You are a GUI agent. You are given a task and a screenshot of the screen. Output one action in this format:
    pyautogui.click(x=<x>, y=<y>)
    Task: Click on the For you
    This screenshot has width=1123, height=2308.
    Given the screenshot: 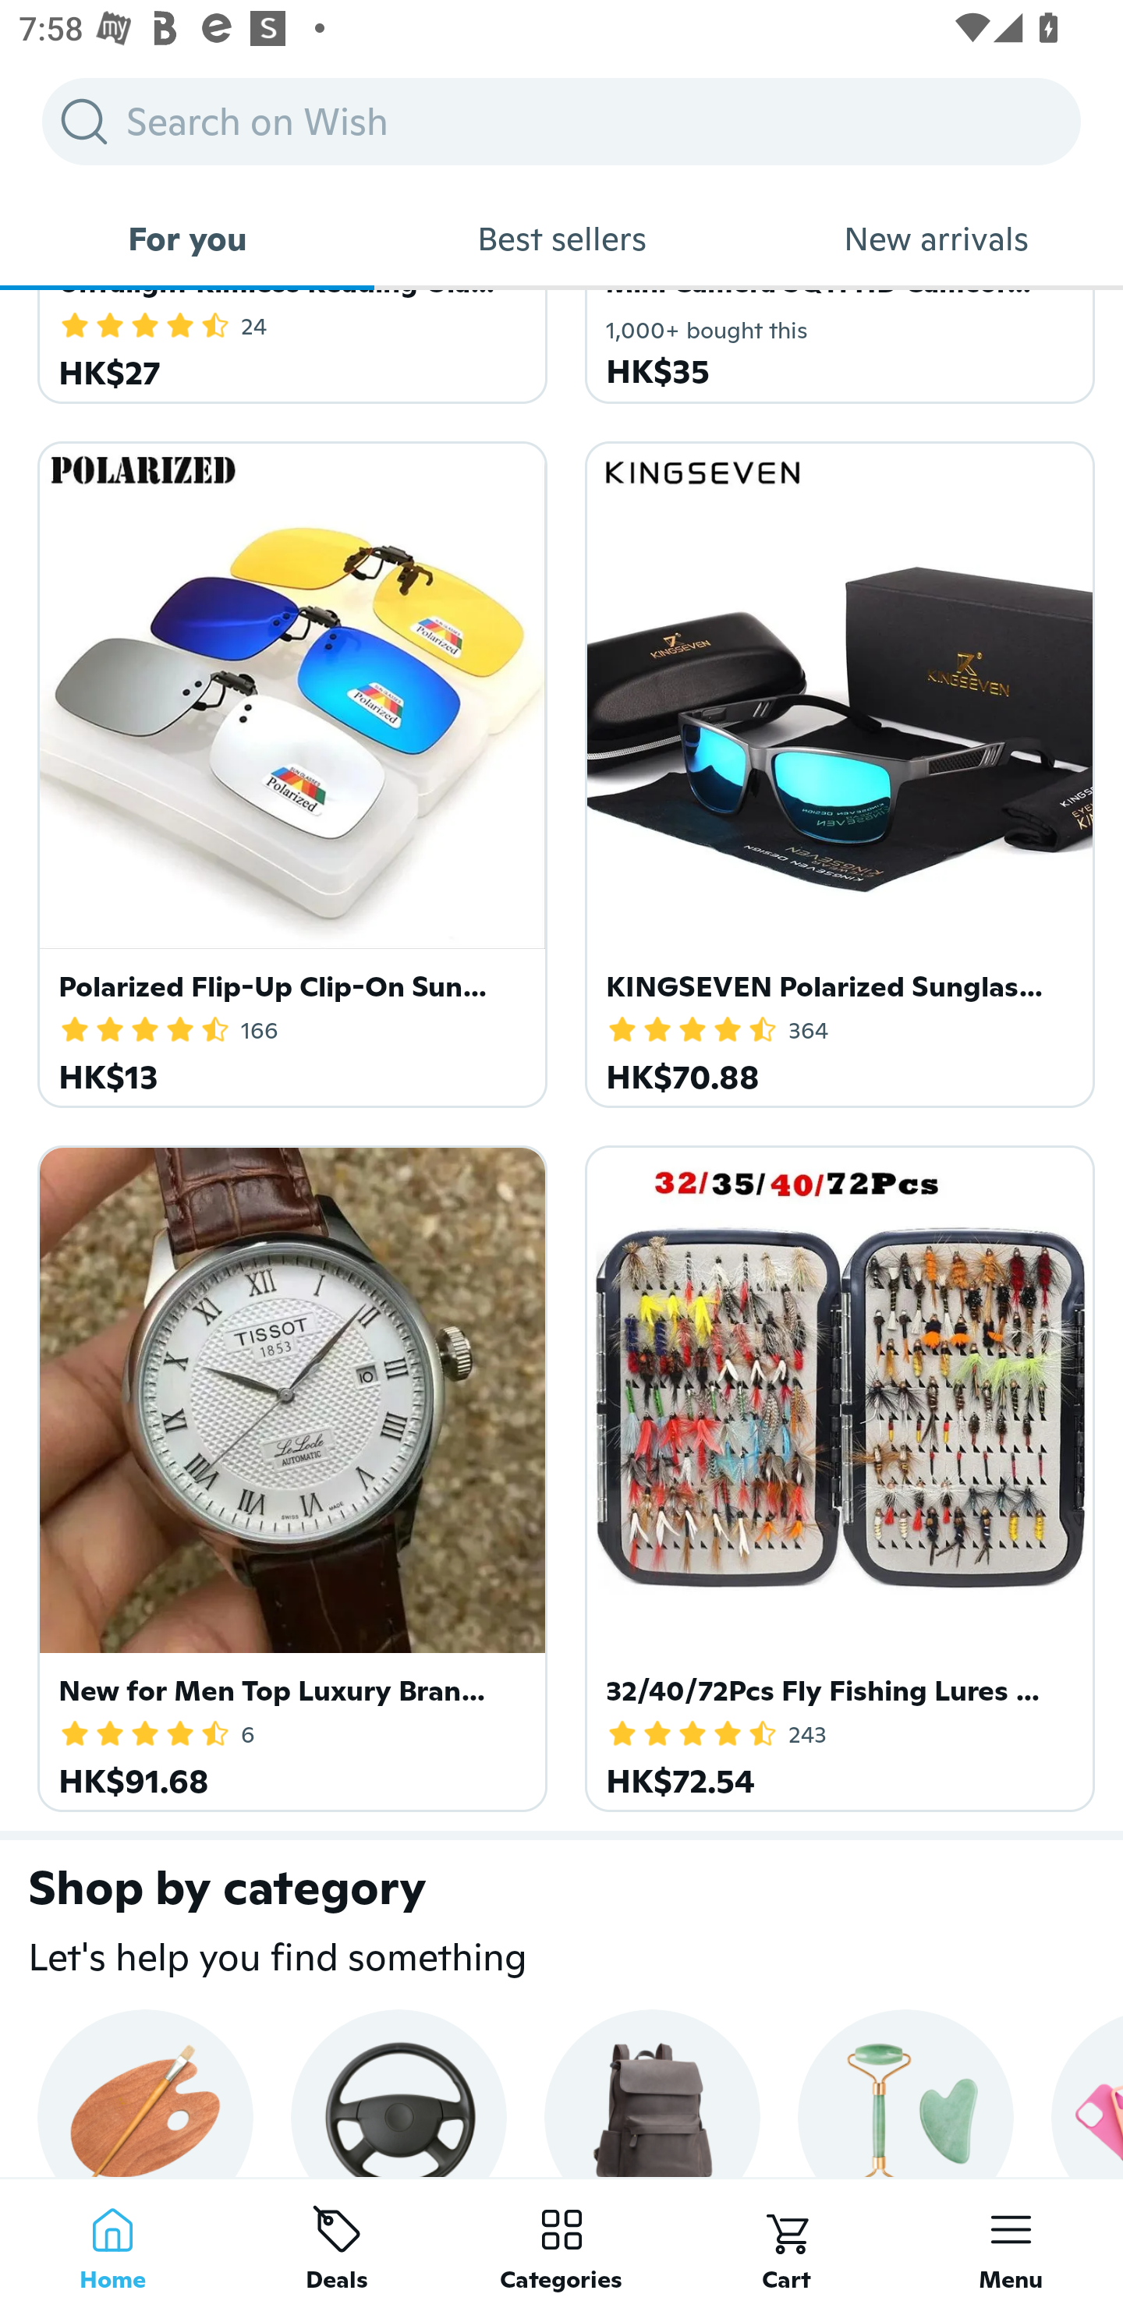 What is the action you would take?
    pyautogui.click(x=187, y=239)
    